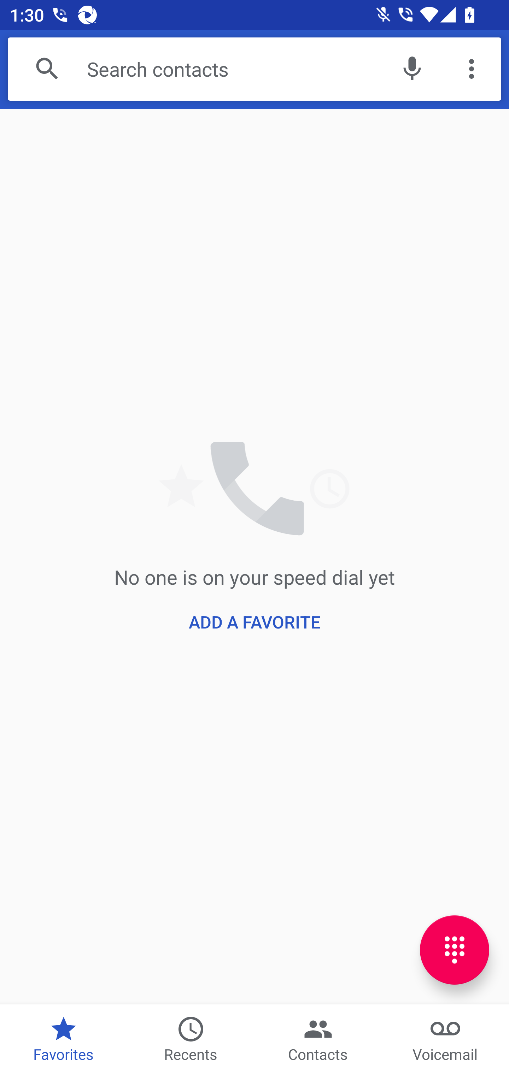 The width and height of the screenshot is (509, 1074). What do you see at coordinates (255, 622) in the screenshot?
I see `ADD A FAVORITE` at bounding box center [255, 622].